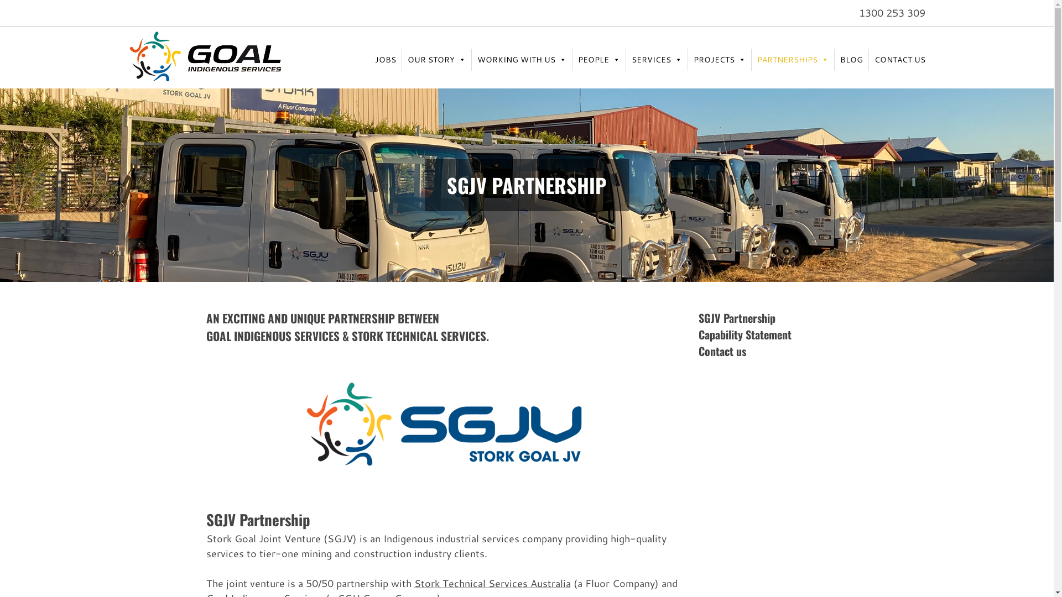 The height and width of the screenshot is (597, 1062). I want to click on Contact us, so click(722, 351).